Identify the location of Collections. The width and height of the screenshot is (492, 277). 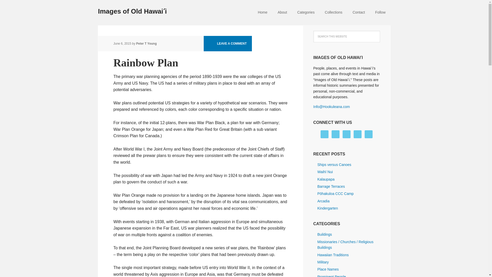
(333, 13).